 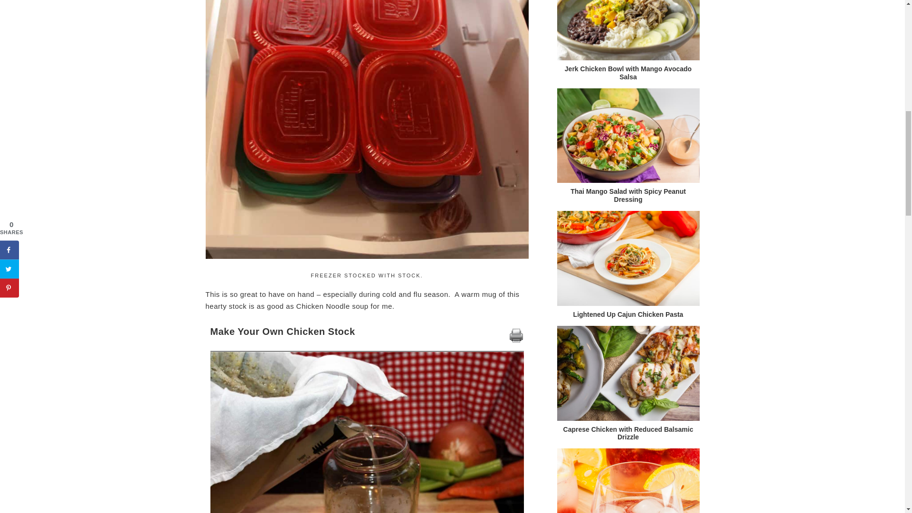 What do you see at coordinates (367, 432) in the screenshot?
I see `Make Your Own Chicken Stock` at bounding box center [367, 432].